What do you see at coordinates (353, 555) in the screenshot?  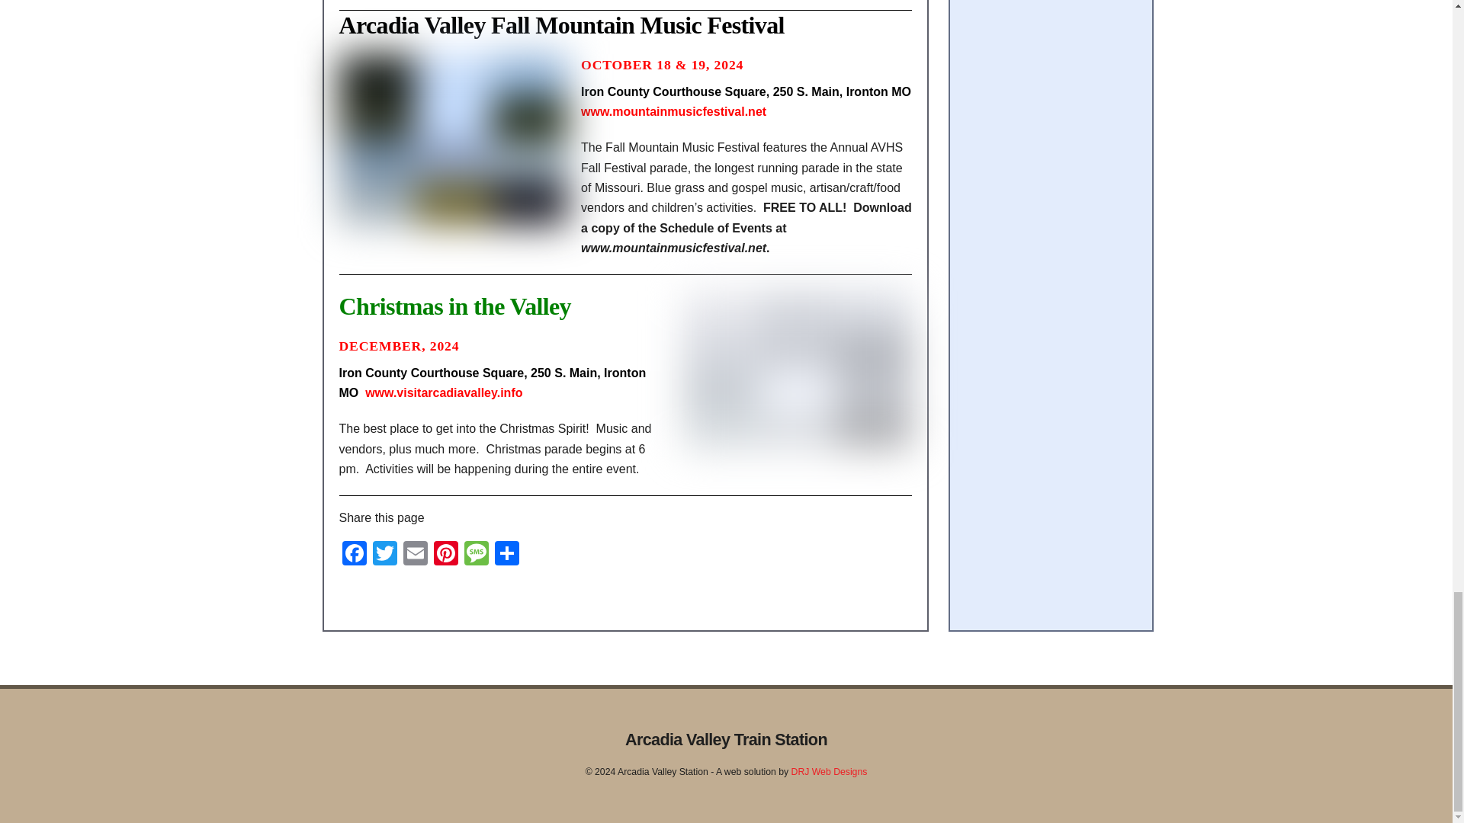 I see `Facebook` at bounding box center [353, 555].